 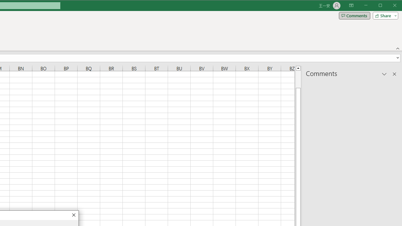 I want to click on Task Pane Options, so click(x=384, y=74).